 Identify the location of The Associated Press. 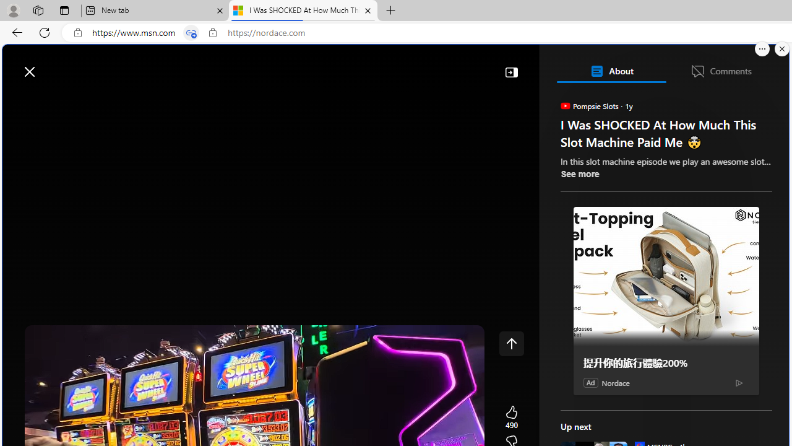
(603, 400).